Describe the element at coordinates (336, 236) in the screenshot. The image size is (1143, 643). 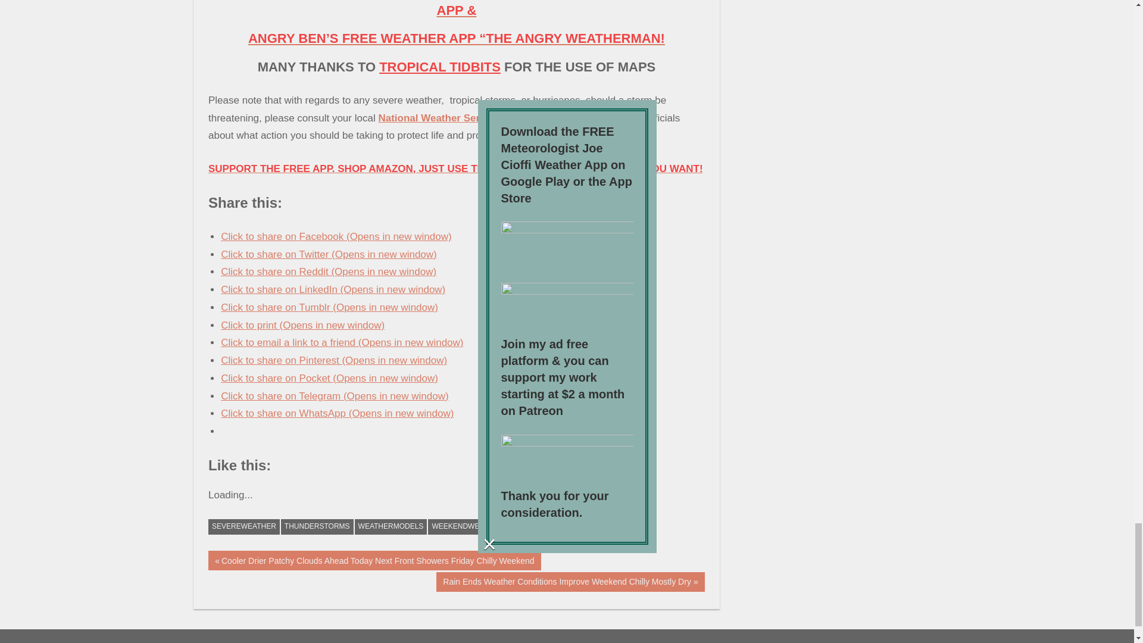
I see `Click to share on Facebook` at that location.